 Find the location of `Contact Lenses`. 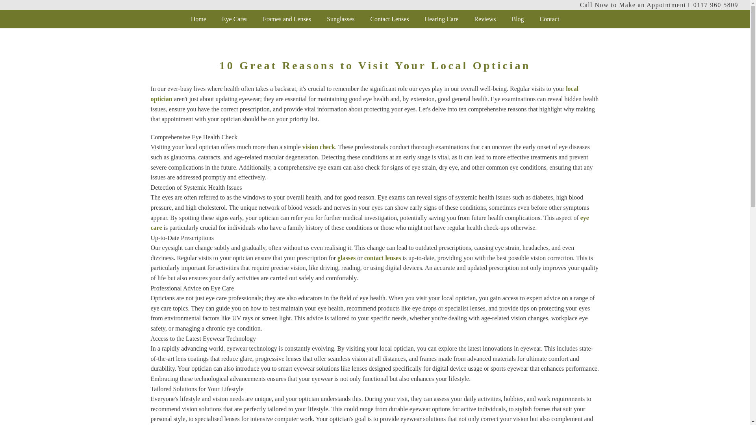

Contact Lenses is located at coordinates (389, 19).